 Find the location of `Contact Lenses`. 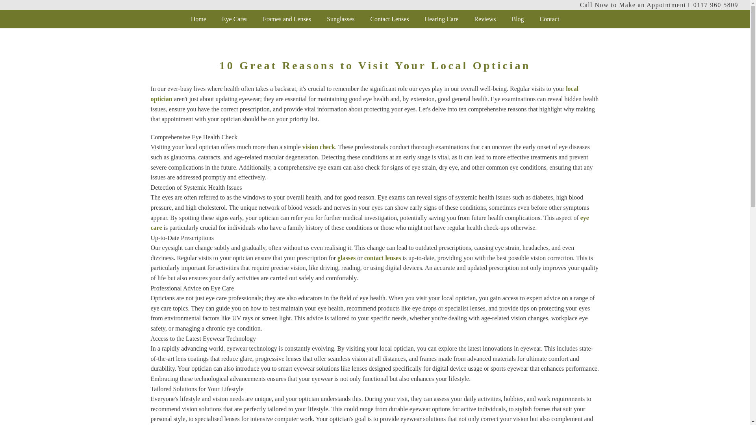

Contact Lenses is located at coordinates (389, 19).